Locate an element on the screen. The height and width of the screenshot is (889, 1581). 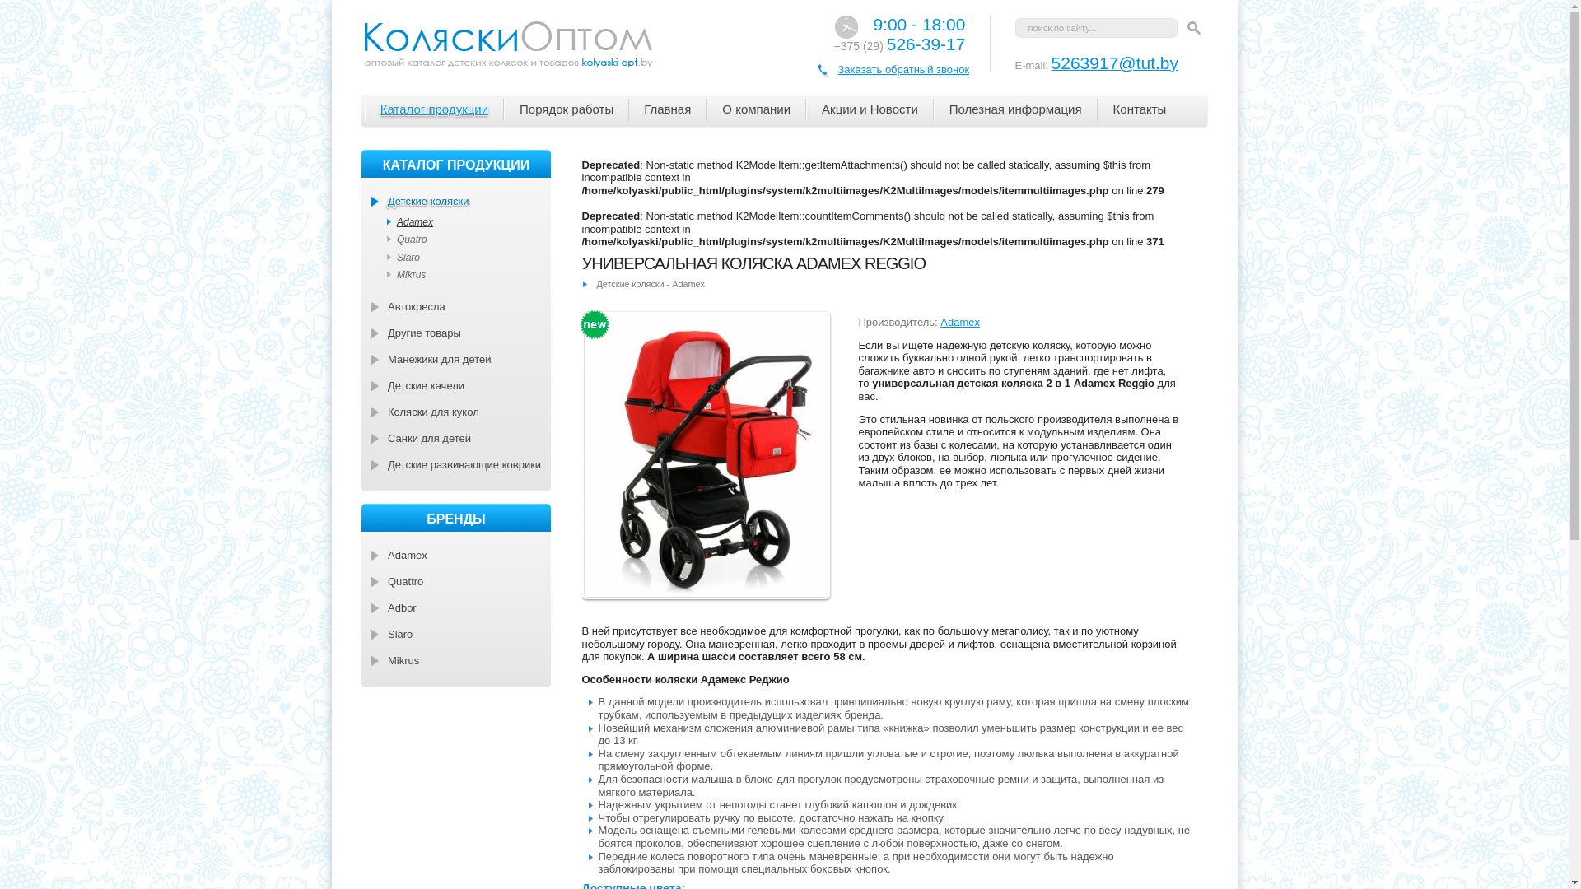
Slaro is located at coordinates (460, 634).